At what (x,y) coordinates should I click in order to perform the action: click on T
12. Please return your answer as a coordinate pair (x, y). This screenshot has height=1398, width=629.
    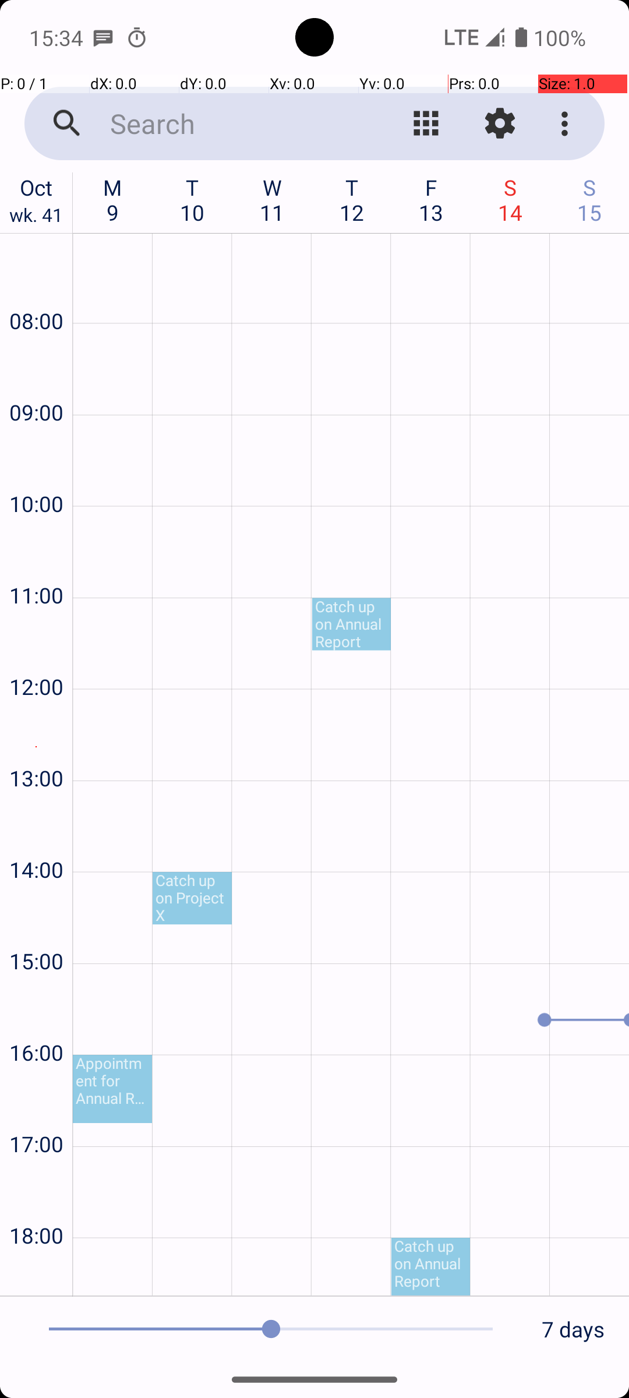
    Looking at the image, I should click on (352, 200).